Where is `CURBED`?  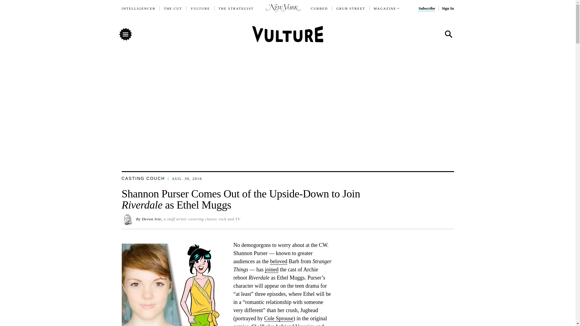
CURBED is located at coordinates (320, 8).